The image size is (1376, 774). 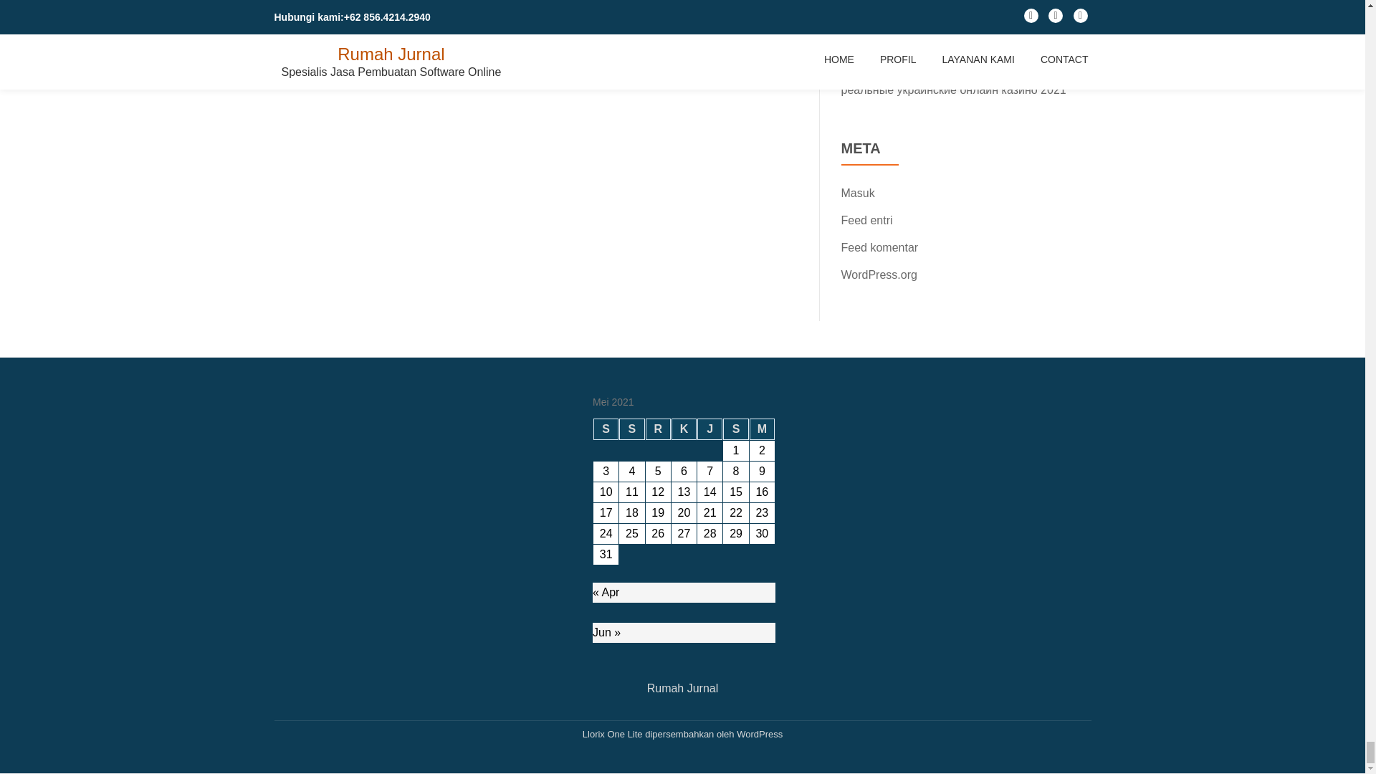 I want to click on Minggu, so click(x=762, y=429).